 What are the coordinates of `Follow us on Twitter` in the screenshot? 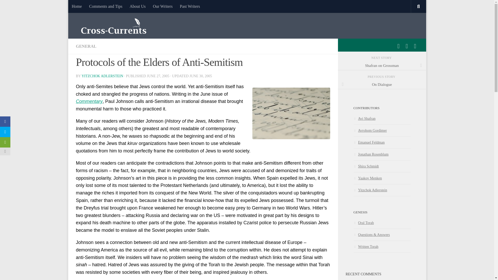 It's located at (407, 46).